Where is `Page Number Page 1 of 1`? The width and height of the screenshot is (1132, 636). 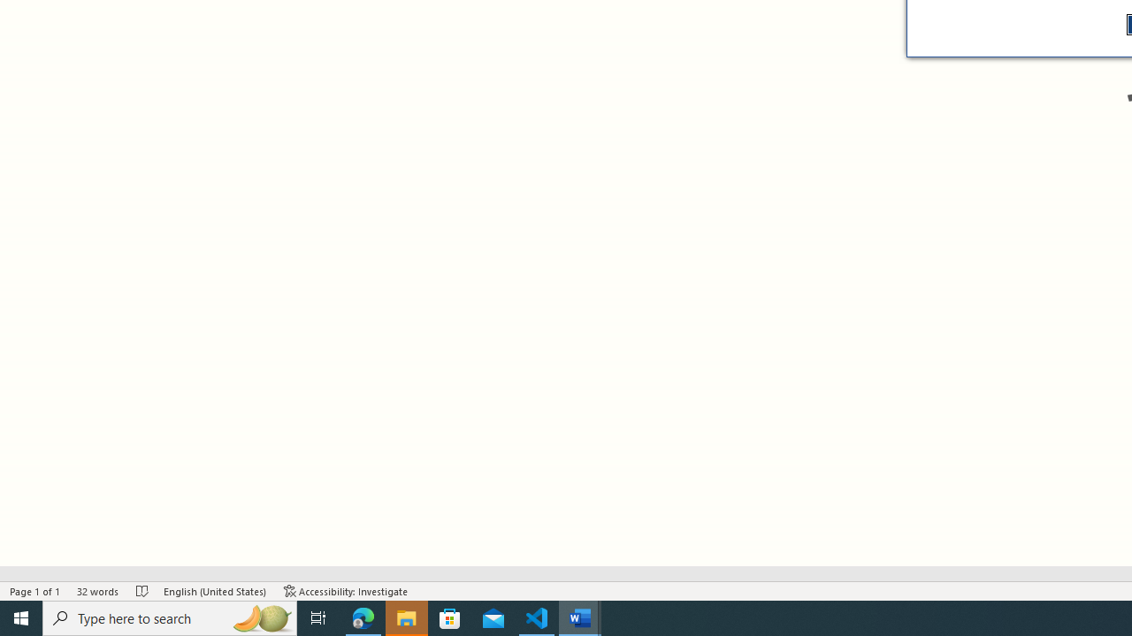 Page Number Page 1 of 1 is located at coordinates (35, 590).